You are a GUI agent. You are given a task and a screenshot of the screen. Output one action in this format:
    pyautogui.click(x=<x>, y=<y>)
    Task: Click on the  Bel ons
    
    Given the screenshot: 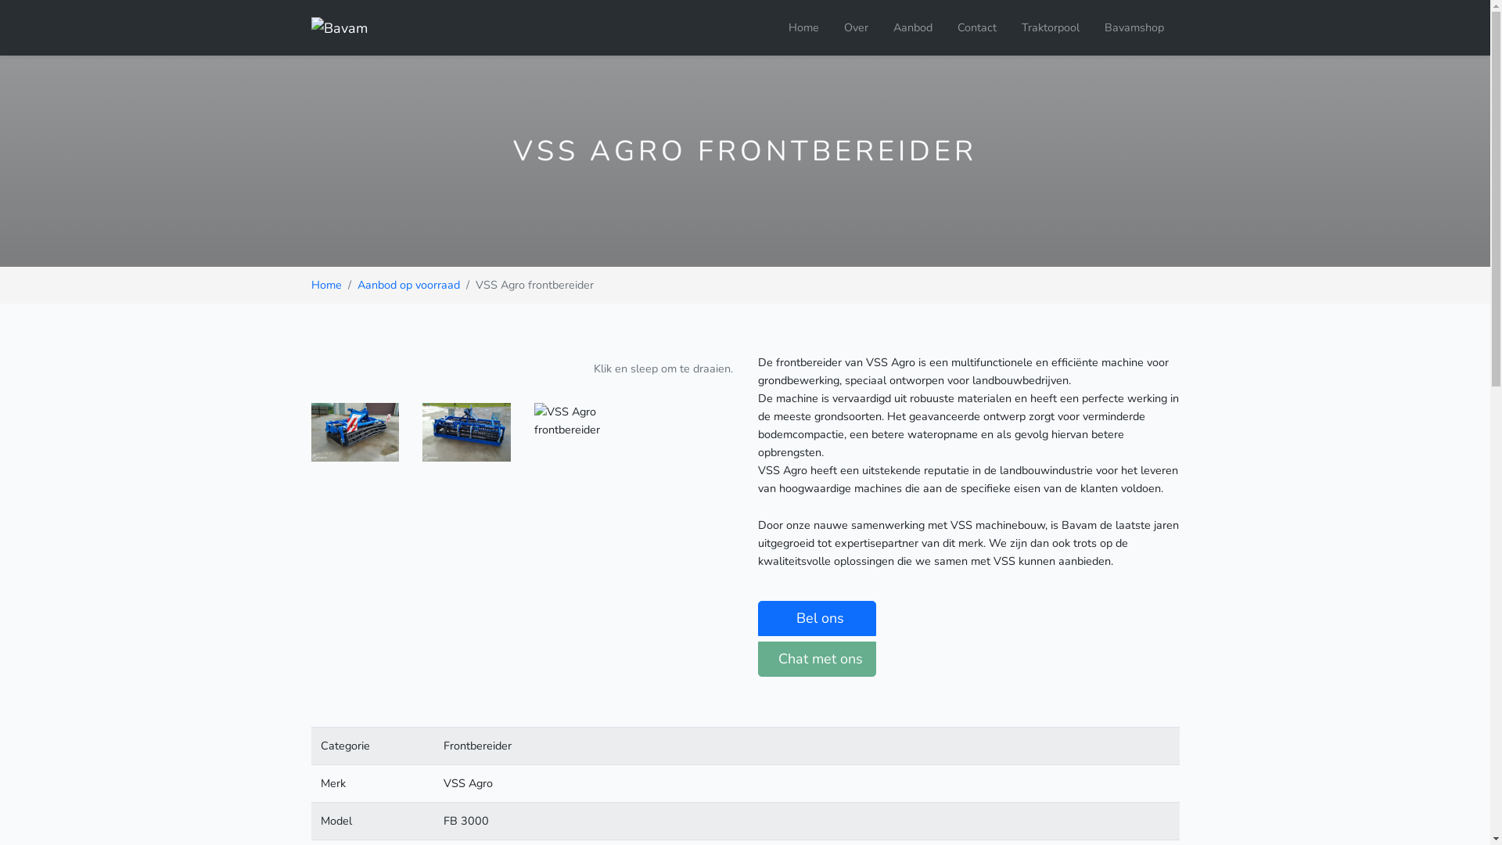 What is the action you would take?
    pyautogui.click(x=817, y=618)
    